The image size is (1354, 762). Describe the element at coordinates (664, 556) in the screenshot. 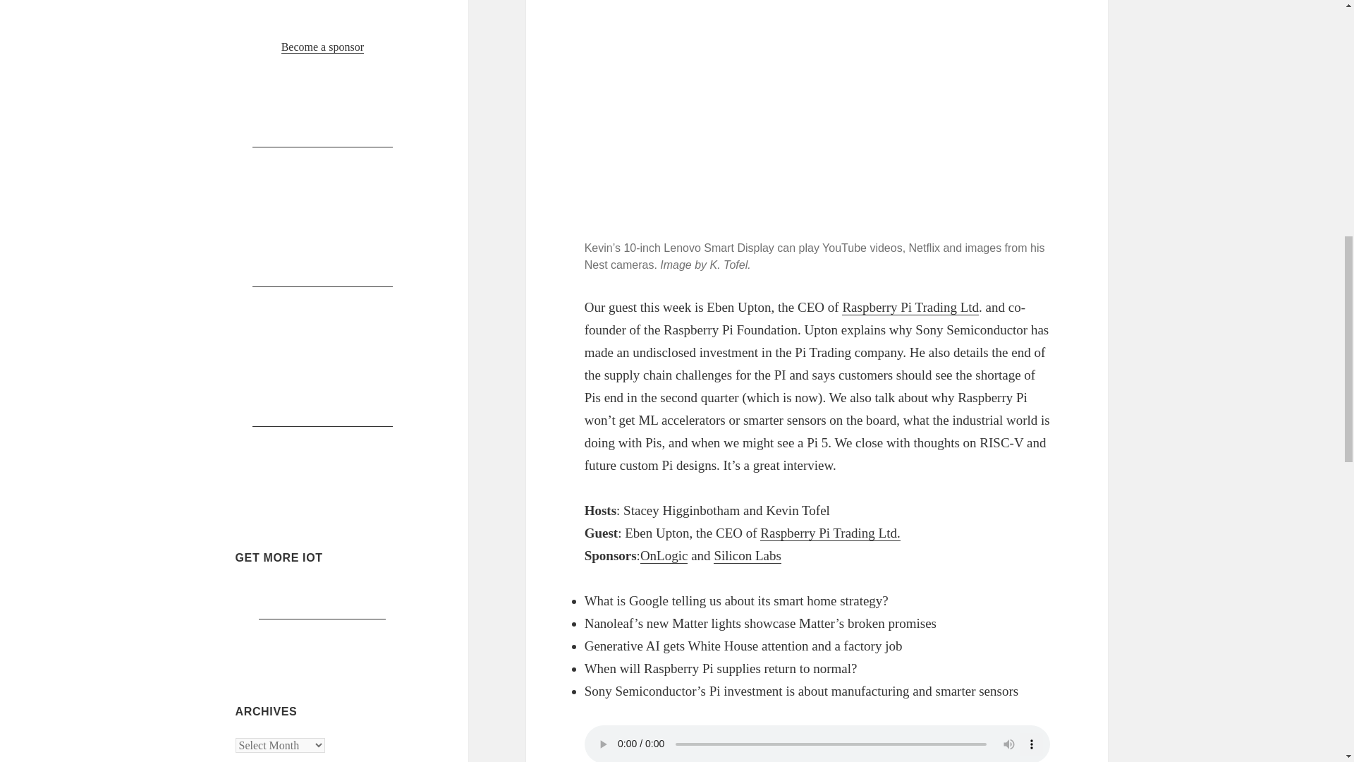

I see `OnLogic` at that location.